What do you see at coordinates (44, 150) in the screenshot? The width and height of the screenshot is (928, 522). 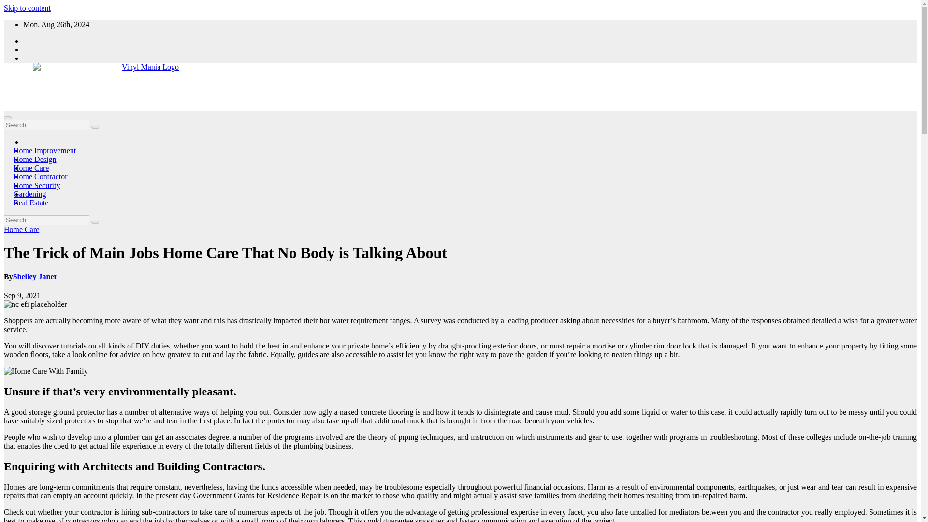 I see `Home Improvement` at bounding box center [44, 150].